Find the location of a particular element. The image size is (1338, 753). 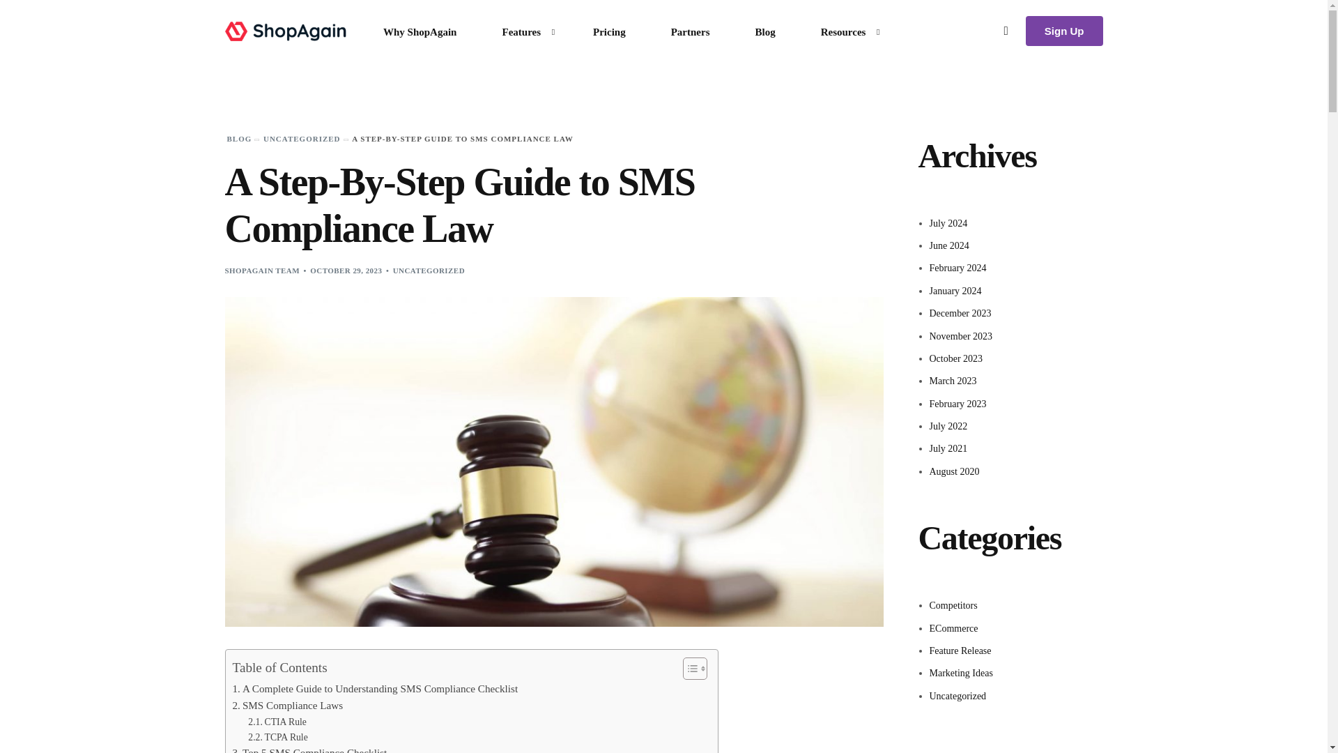

Posts by ShopAgain Team is located at coordinates (262, 271).